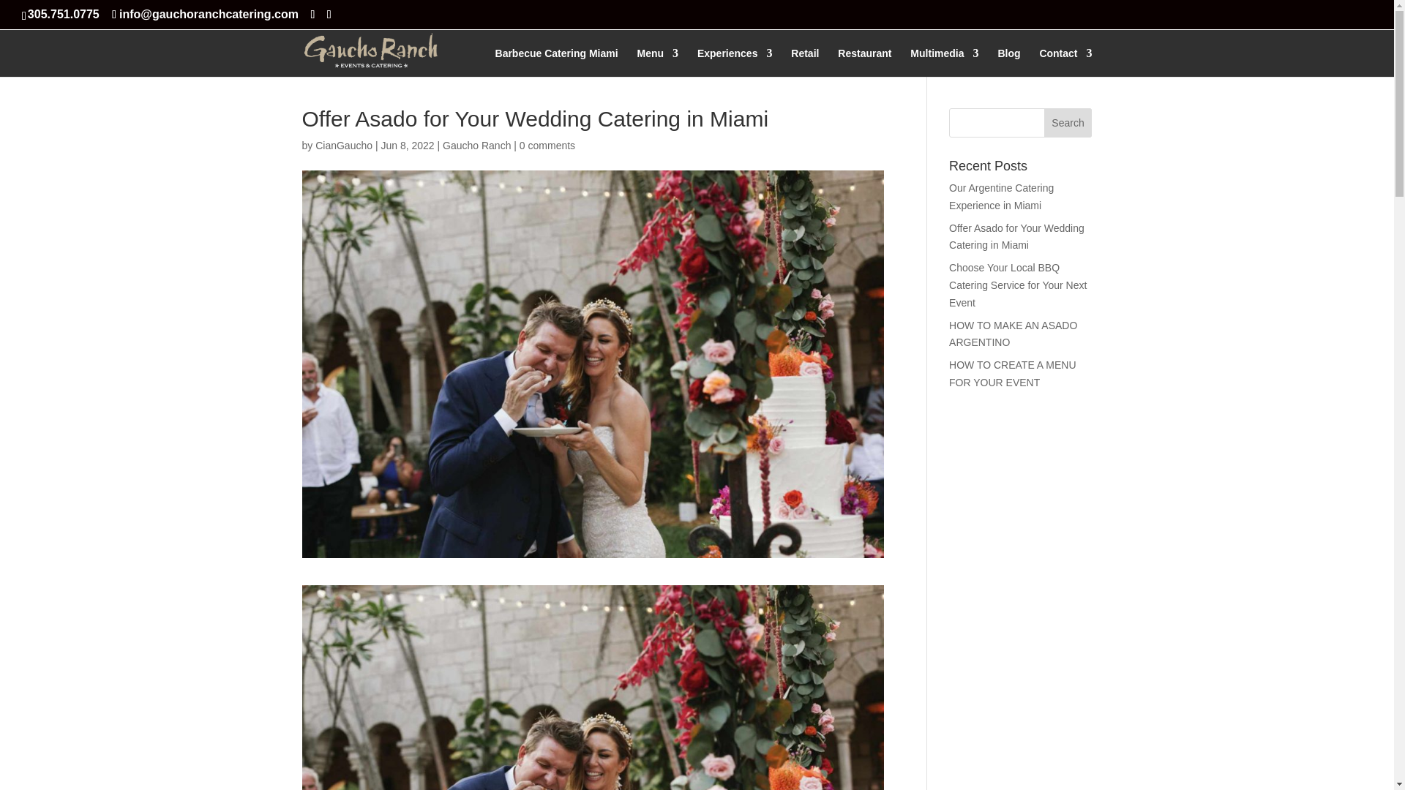  What do you see at coordinates (735, 61) in the screenshot?
I see `Experiences` at bounding box center [735, 61].